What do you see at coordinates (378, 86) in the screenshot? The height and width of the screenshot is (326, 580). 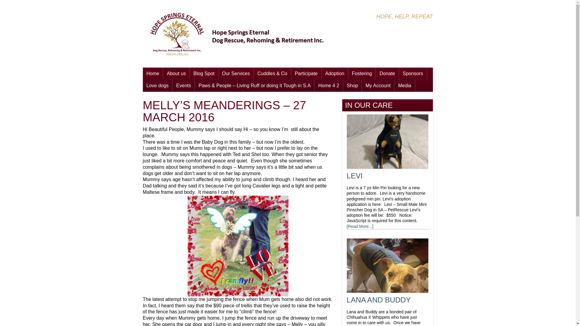 I see `My Account` at bounding box center [378, 86].